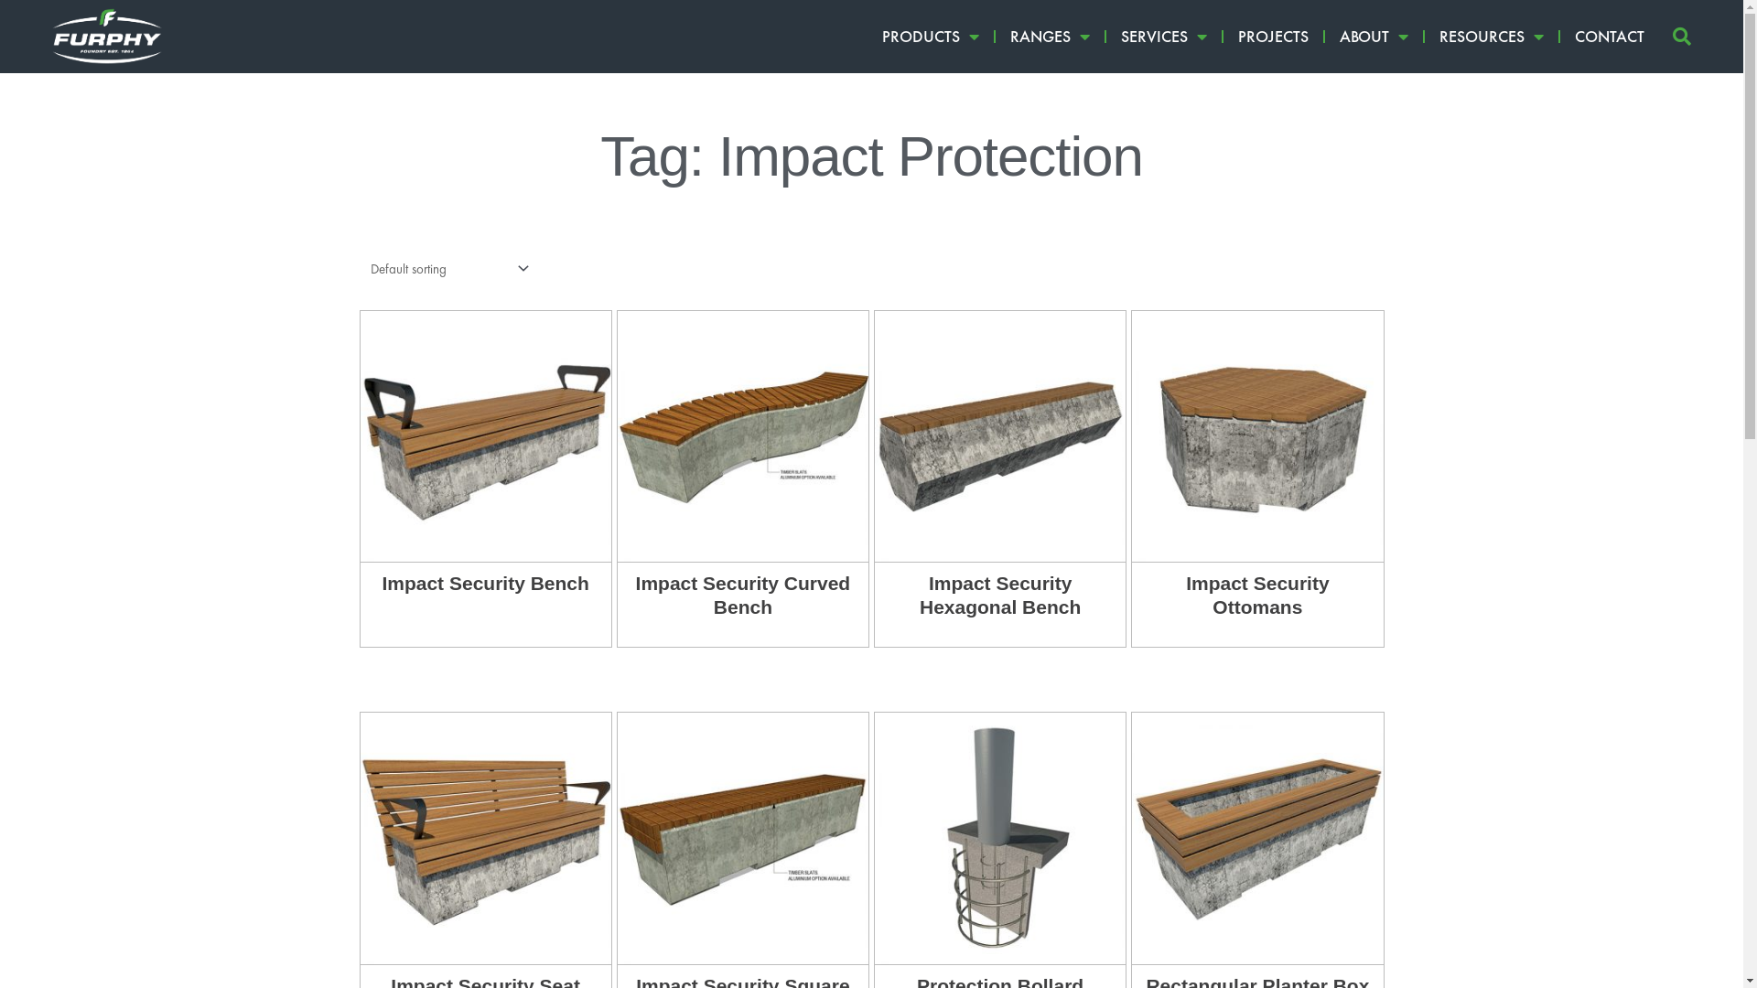 The image size is (1757, 988). I want to click on Impact Security Curved Bench, so click(743, 606).